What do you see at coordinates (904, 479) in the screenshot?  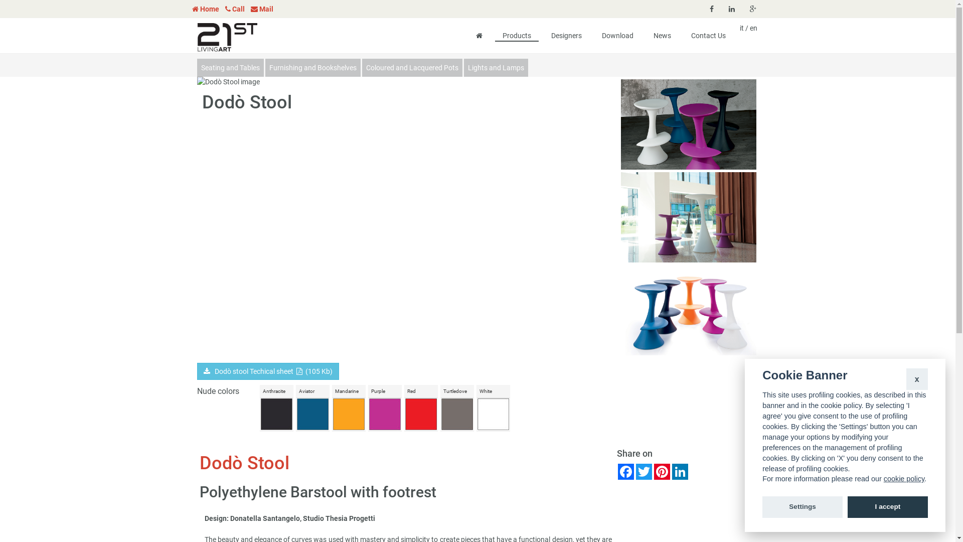 I see `cookie policy` at bounding box center [904, 479].